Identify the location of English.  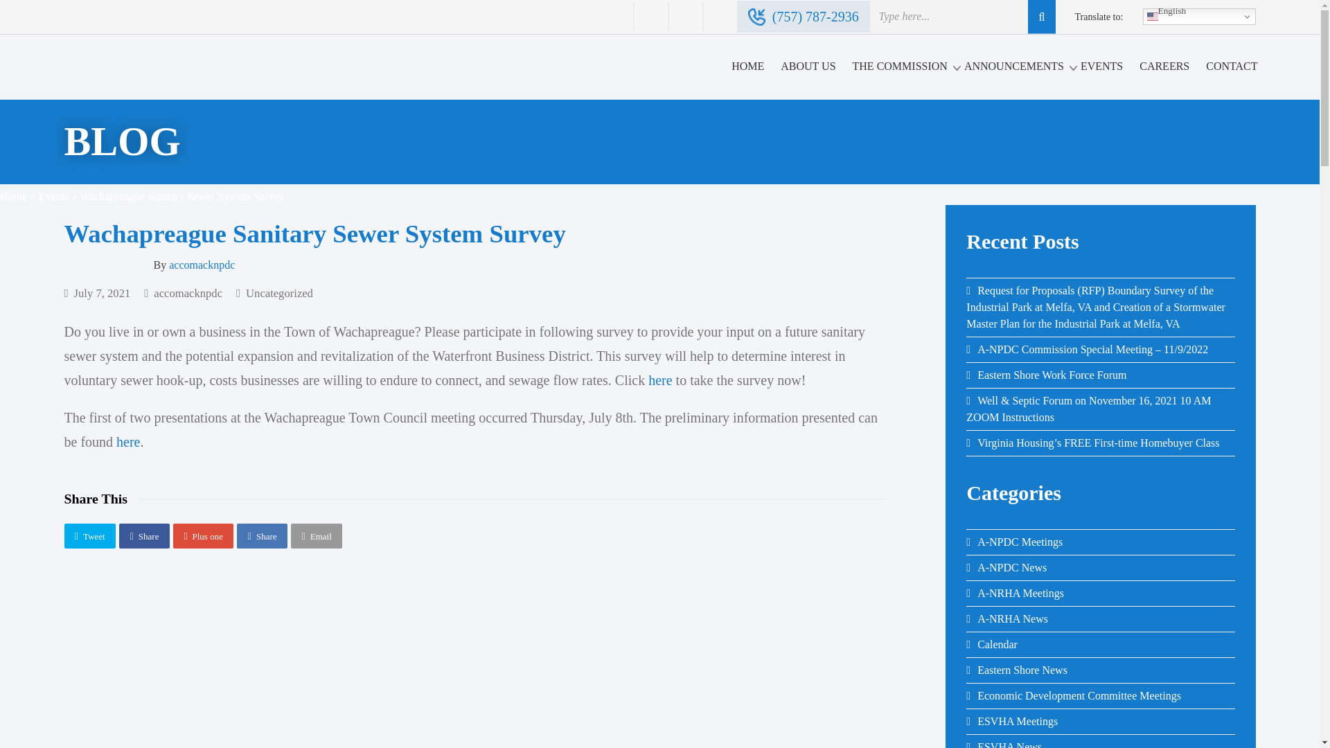
(1198, 16).